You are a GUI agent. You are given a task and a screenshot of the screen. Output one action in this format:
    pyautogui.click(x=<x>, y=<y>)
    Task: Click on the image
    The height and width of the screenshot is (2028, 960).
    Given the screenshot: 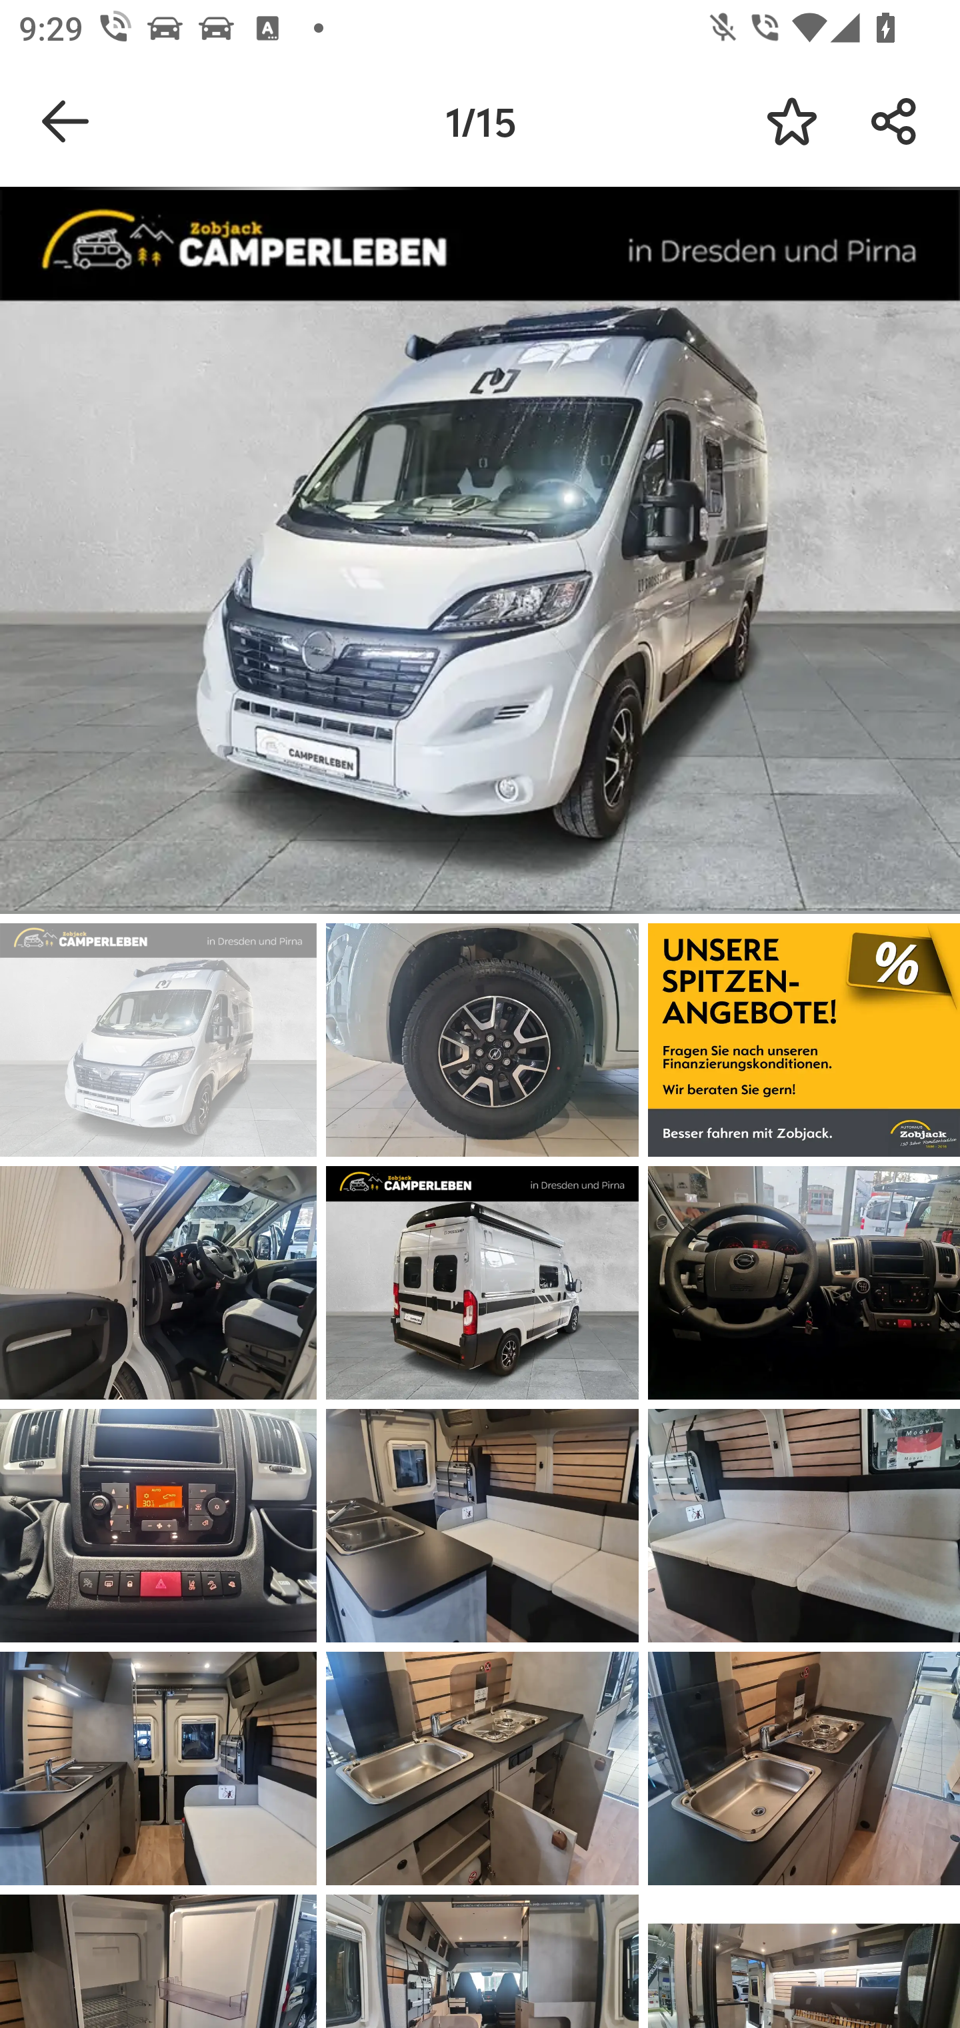 What is the action you would take?
    pyautogui.click(x=804, y=1526)
    